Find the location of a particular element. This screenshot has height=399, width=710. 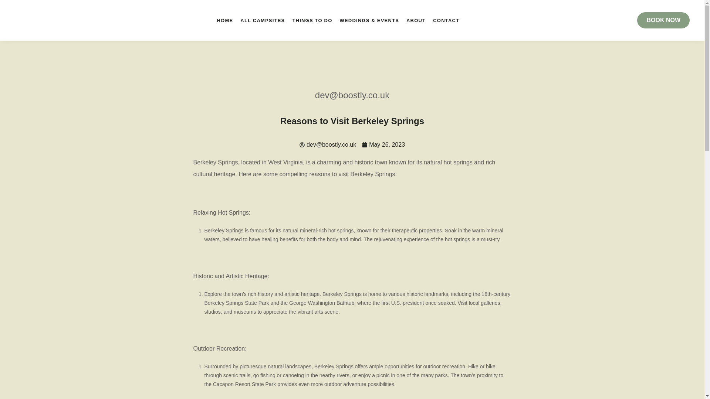

THINGS TO DO is located at coordinates (312, 20).